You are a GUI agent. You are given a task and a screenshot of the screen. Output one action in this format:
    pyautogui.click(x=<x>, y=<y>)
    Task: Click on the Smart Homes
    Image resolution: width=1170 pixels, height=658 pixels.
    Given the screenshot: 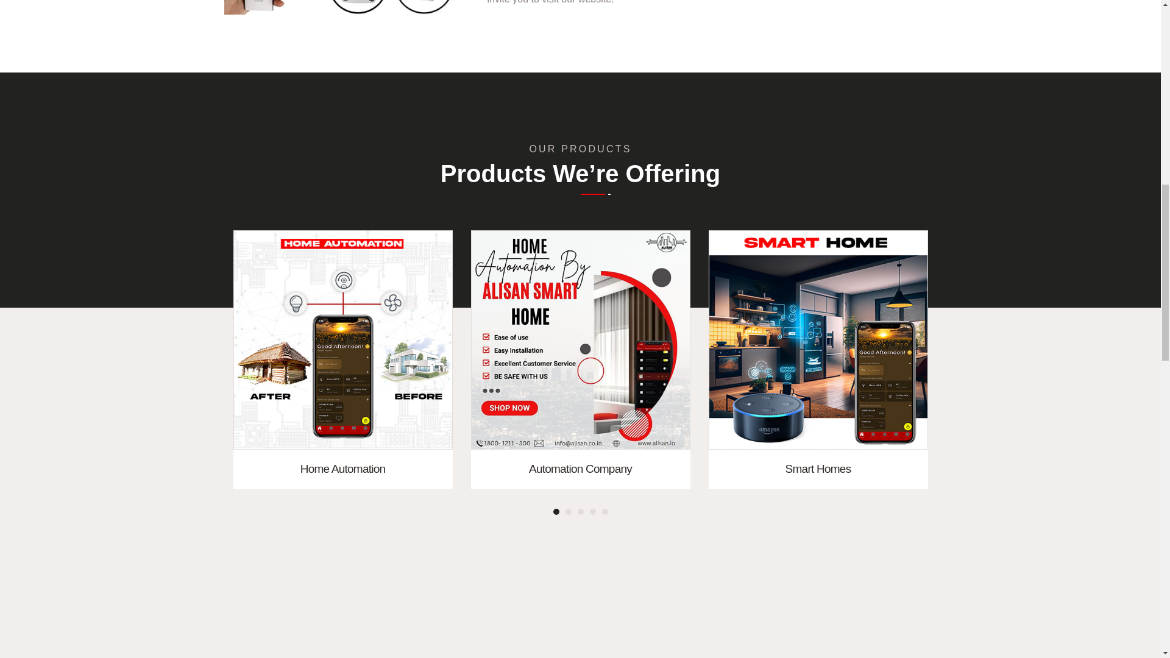 What is the action you would take?
    pyautogui.click(x=818, y=340)
    